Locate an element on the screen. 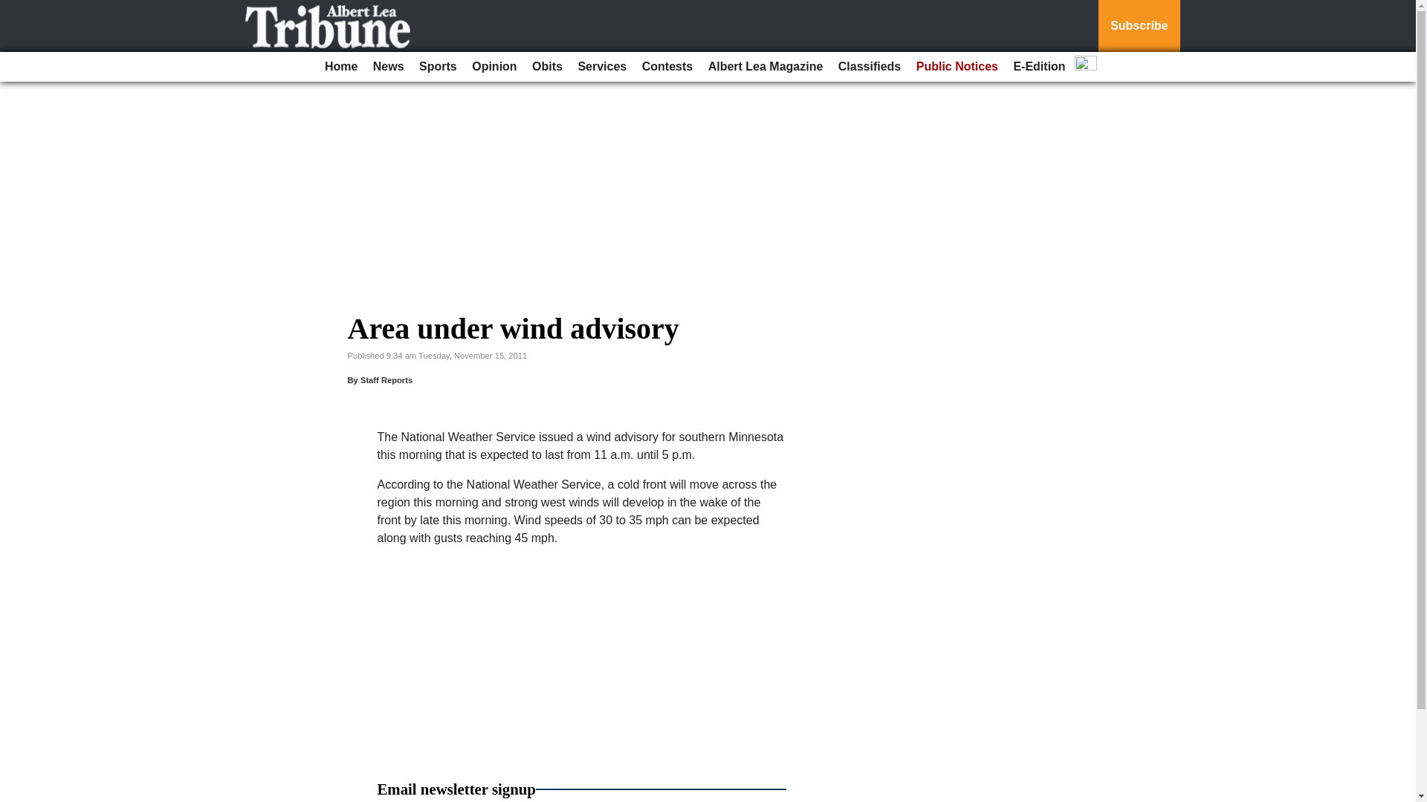 The width and height of the screenshot is (1427, 802). News is located at coordinates (388, 67).